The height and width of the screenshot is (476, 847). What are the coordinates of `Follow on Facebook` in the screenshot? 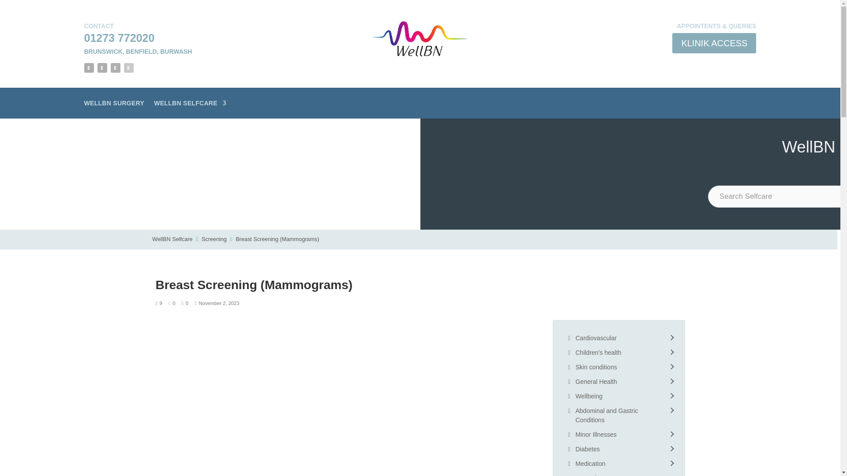 It's located at (88, 68).